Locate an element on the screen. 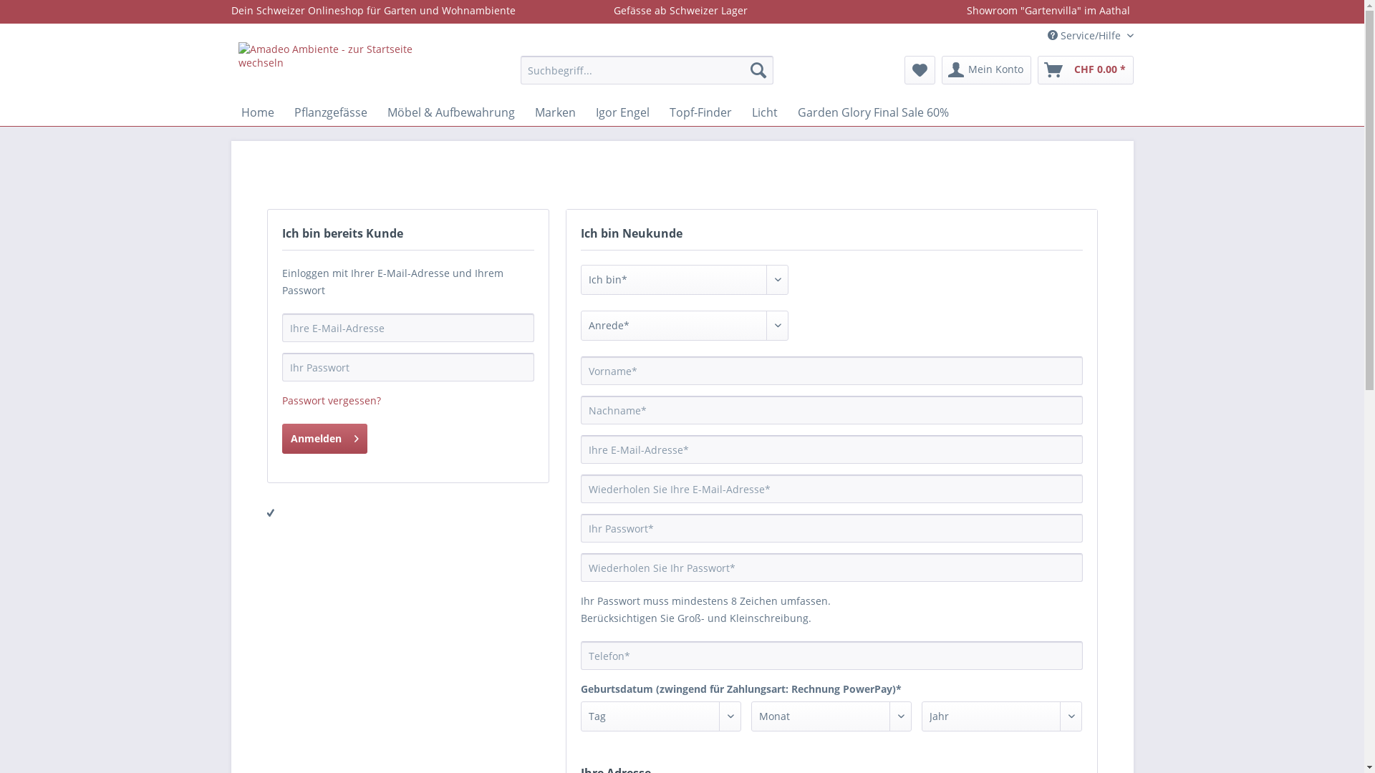 The width and height of the screenshot is (1375, 773). Topf-Finder is located at coordinates (700, 112).